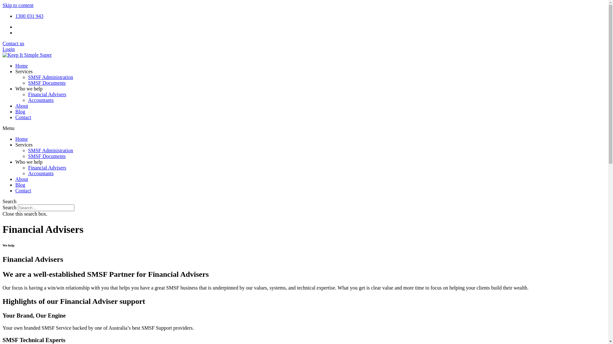  Describe the element at coordinates (29, 89) in the screenshot. I see `Who we help` at that location.